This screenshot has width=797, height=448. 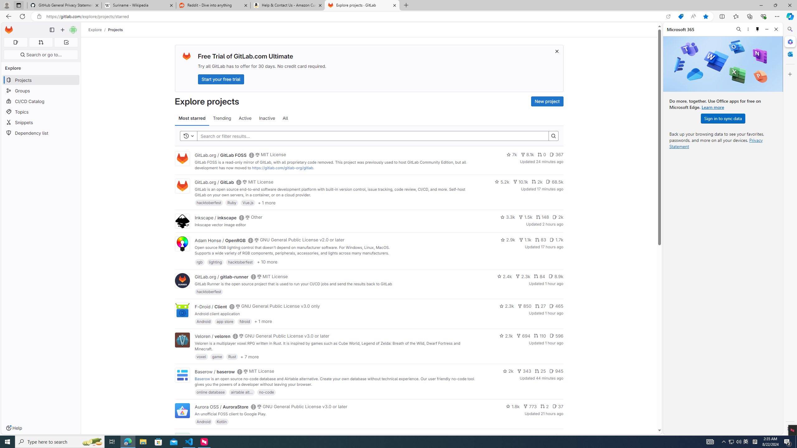 What do you see at coordinates (221, 277) in the screenshot?
I see `GitLab.org / gitlab-runner` at bounding box center [221, 277].